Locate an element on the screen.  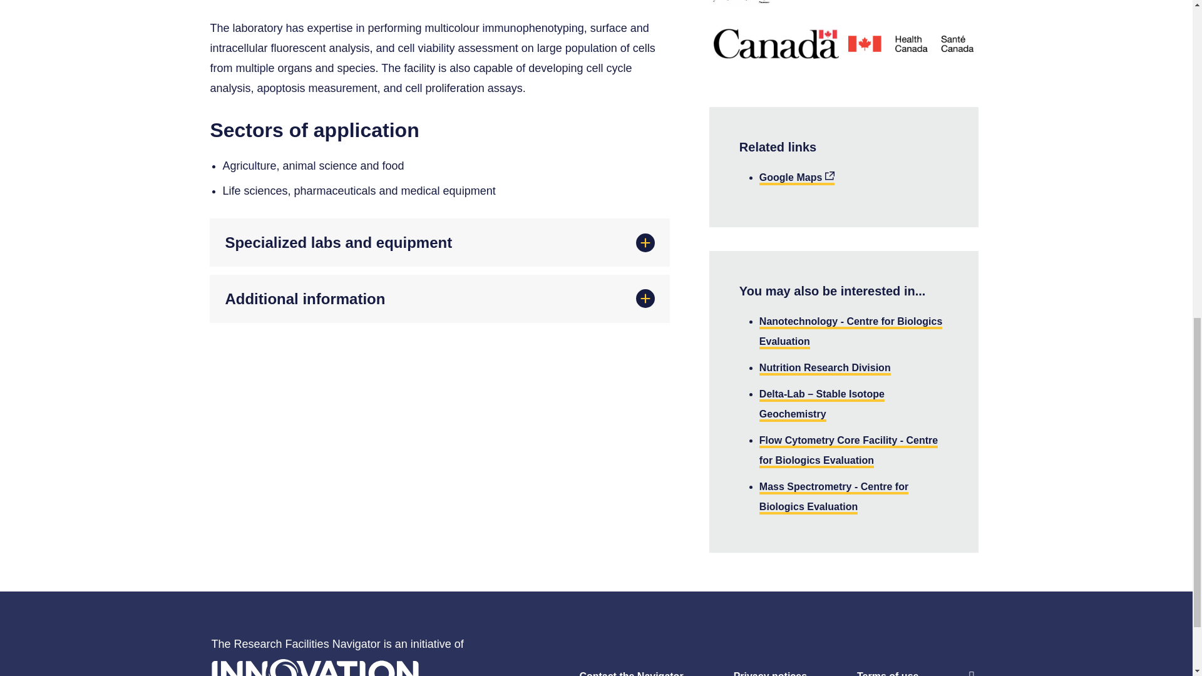
Terms of use is located at coordinates (862, 673).